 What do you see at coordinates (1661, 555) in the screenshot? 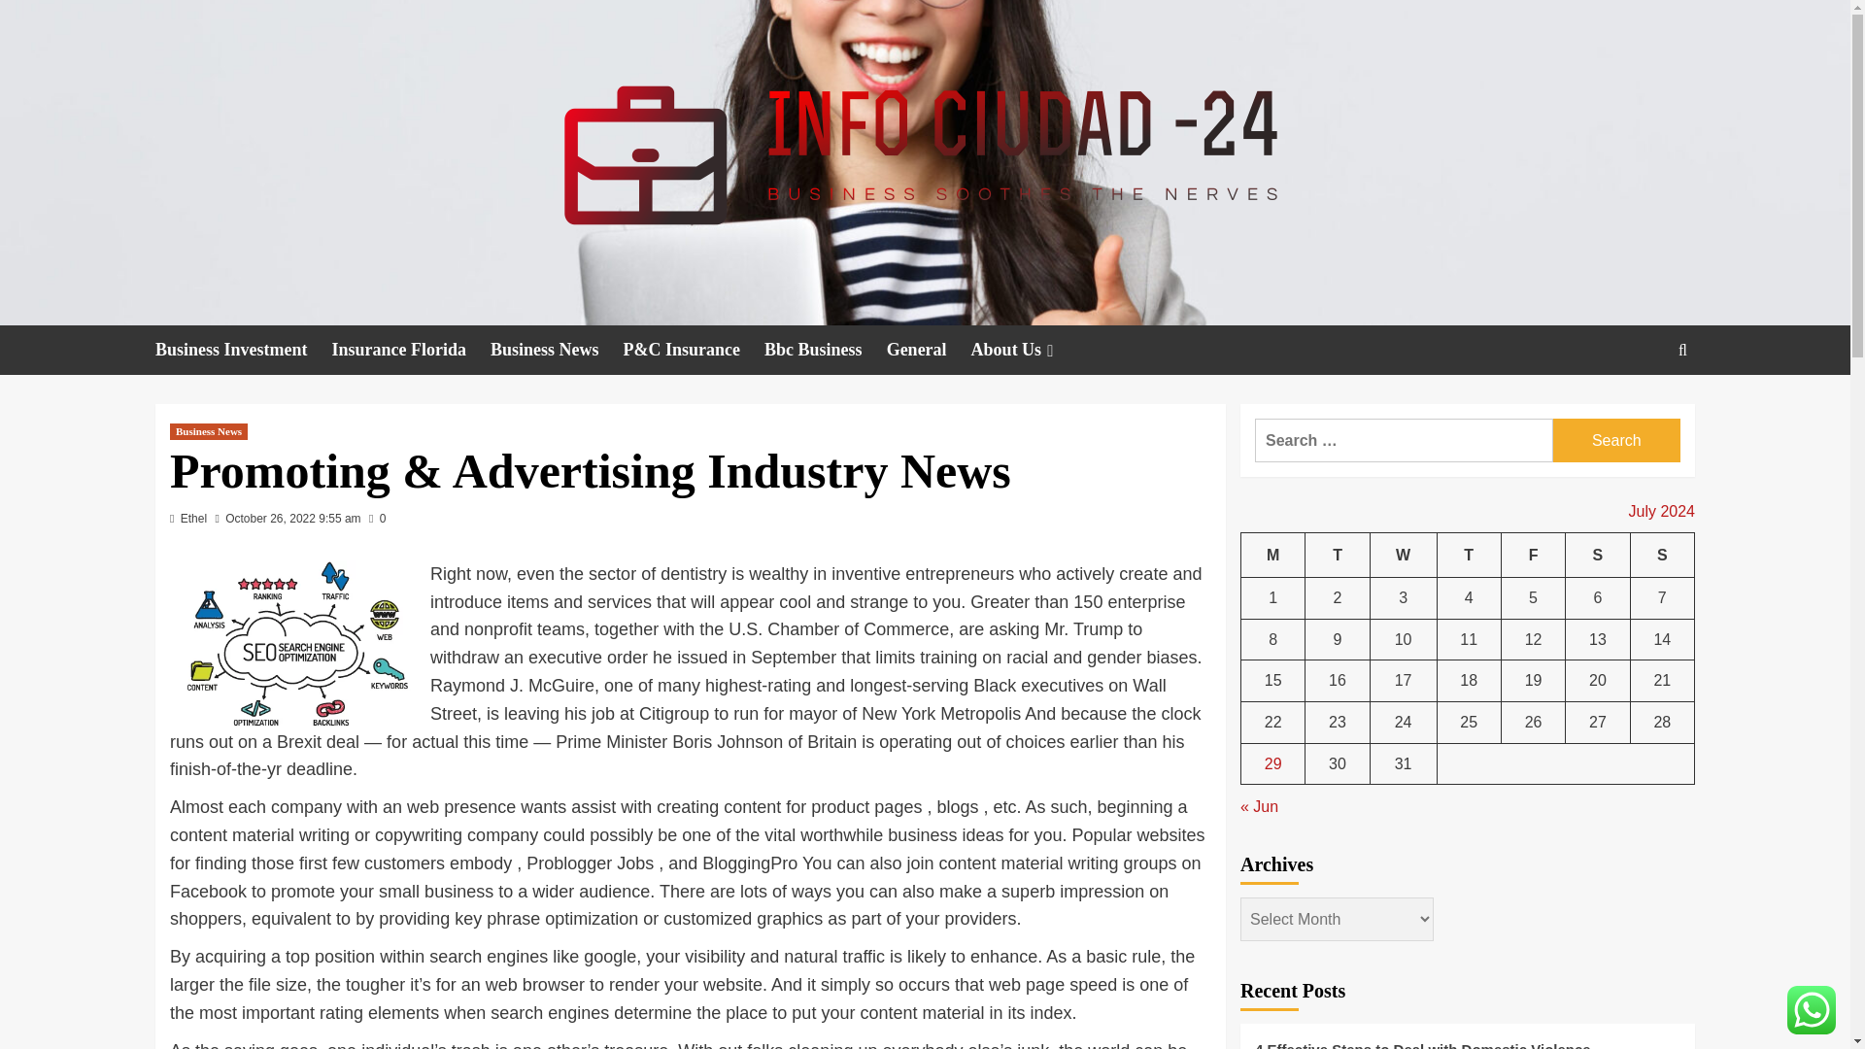
I see `Sunday` at bounding box center [1661, 555].